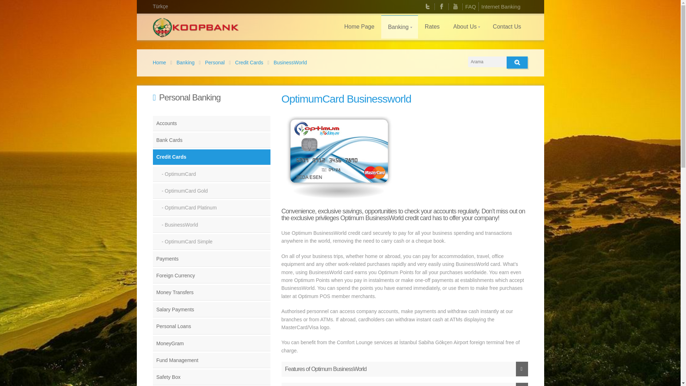 The image size is (686, 386). Describe the element at coordinates (470, 6) in the screenshot. I see `FAQ` at that location.